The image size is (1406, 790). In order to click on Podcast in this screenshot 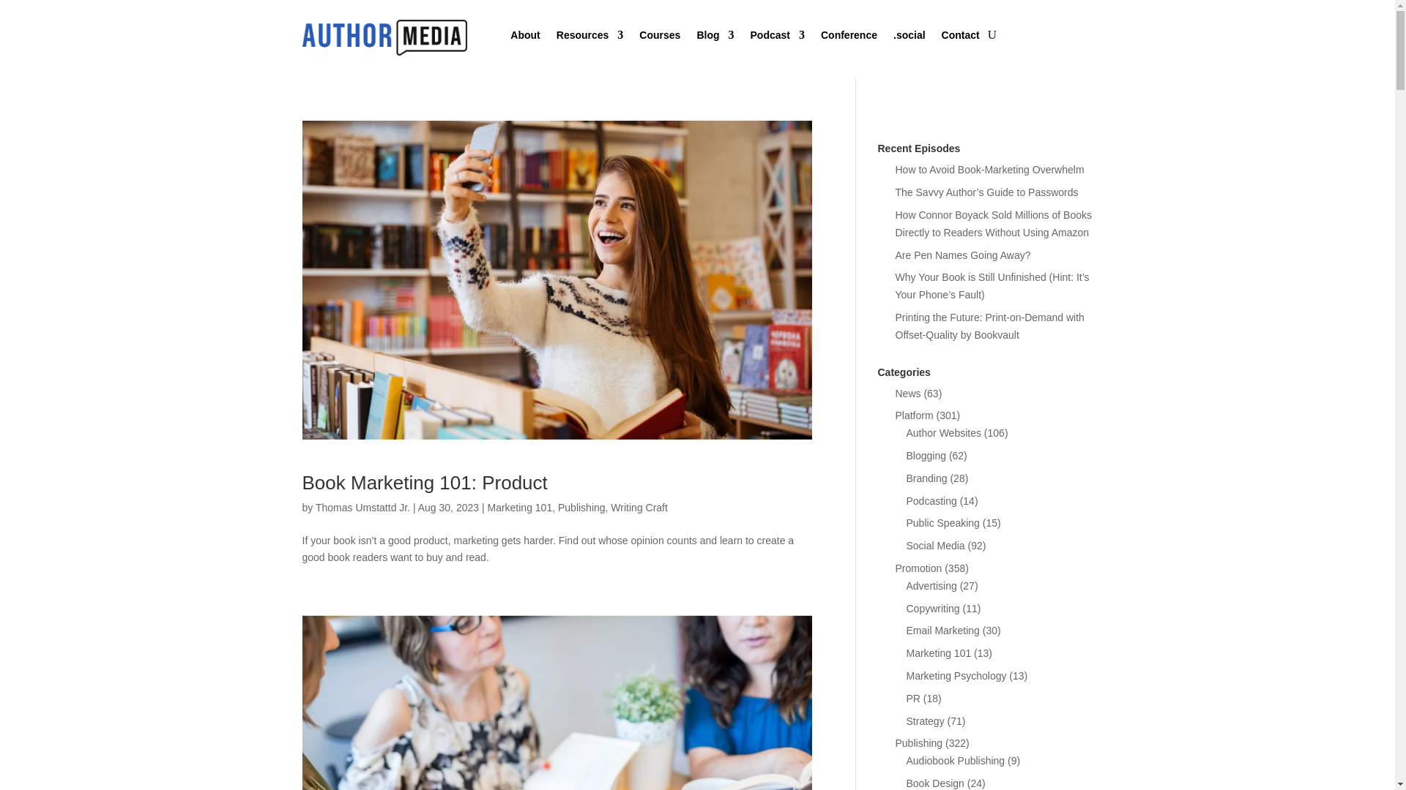, I will do `click(776, 38)`.